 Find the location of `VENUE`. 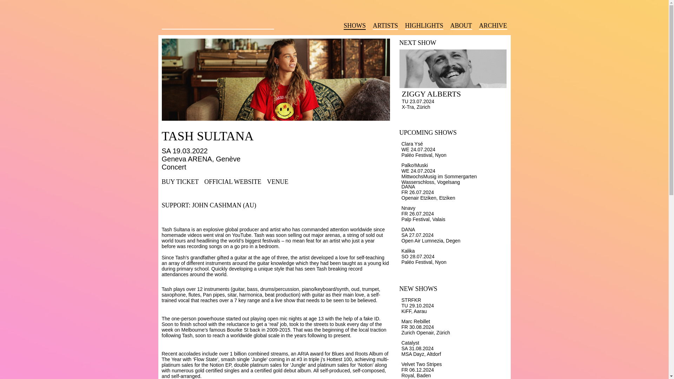

VENUE is located at coordinates (277, 182).